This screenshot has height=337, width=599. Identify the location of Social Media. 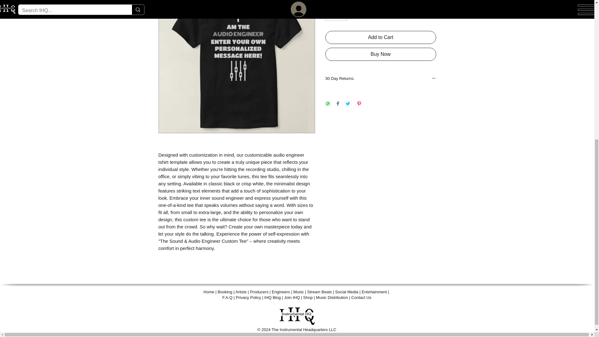
(346, 291).